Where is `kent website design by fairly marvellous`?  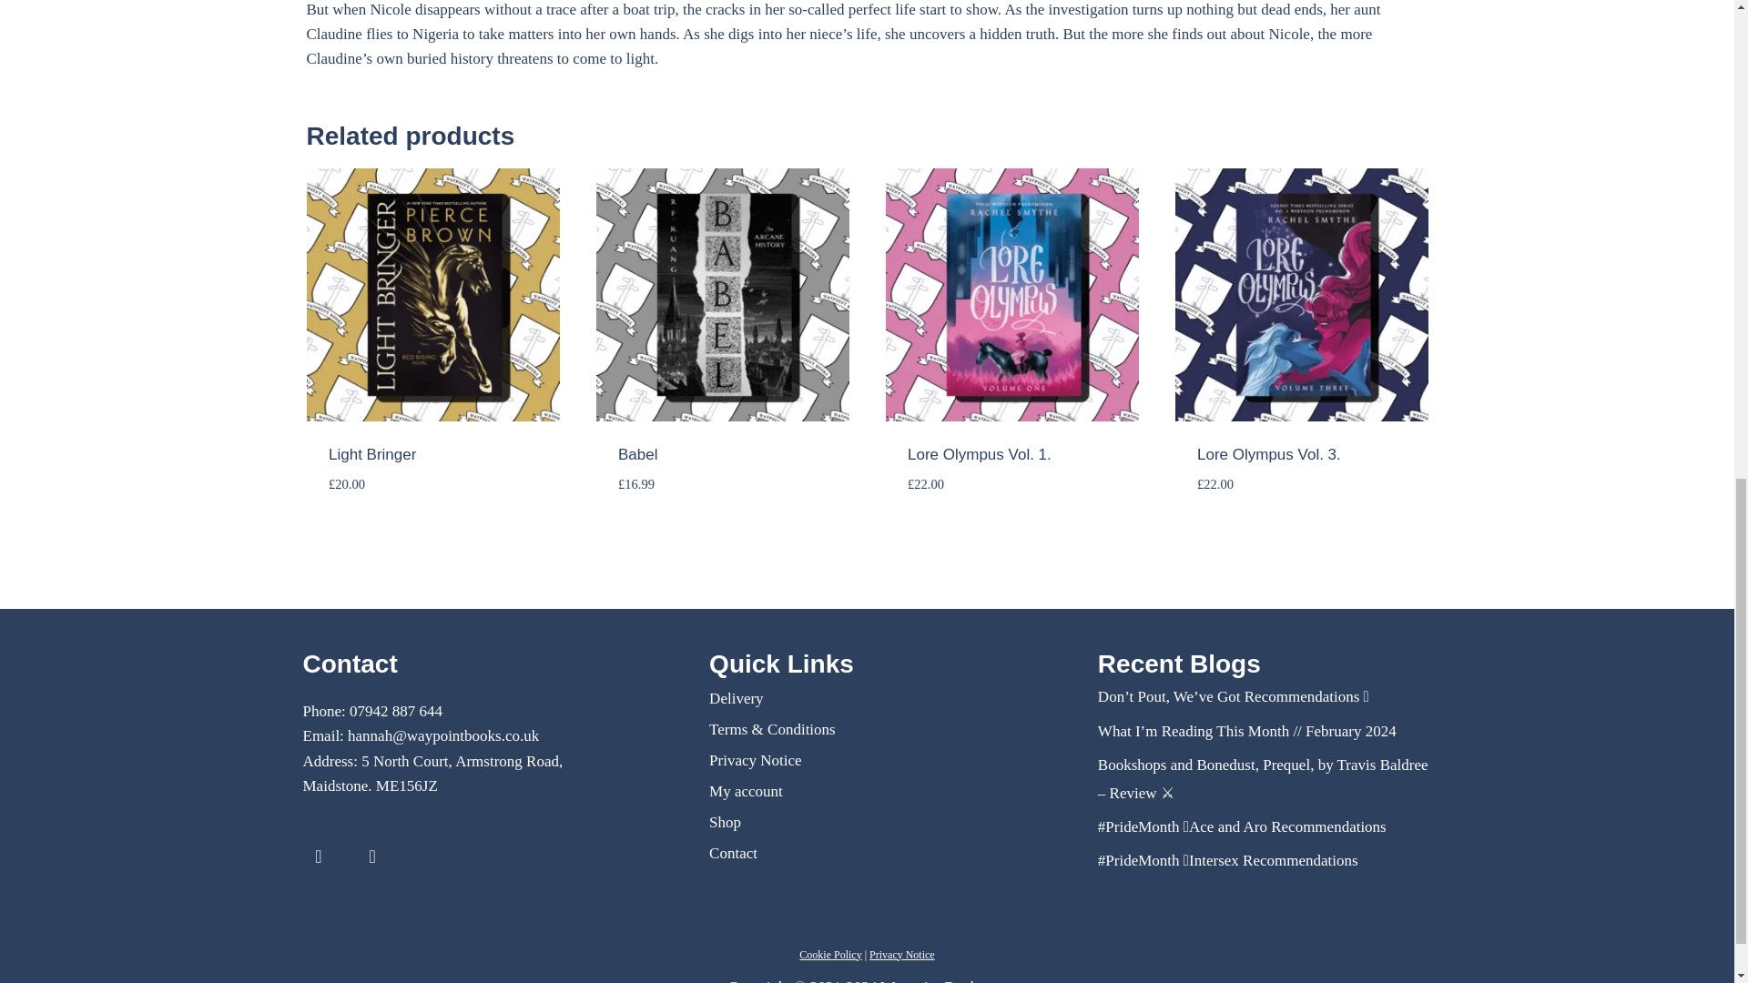 kent website design by fairly marvellous is located at coordinates (1420, 979).